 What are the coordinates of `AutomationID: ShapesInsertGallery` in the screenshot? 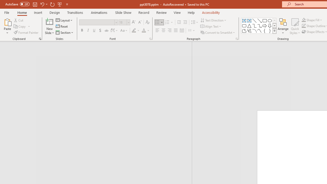 It's located at (259, 26).